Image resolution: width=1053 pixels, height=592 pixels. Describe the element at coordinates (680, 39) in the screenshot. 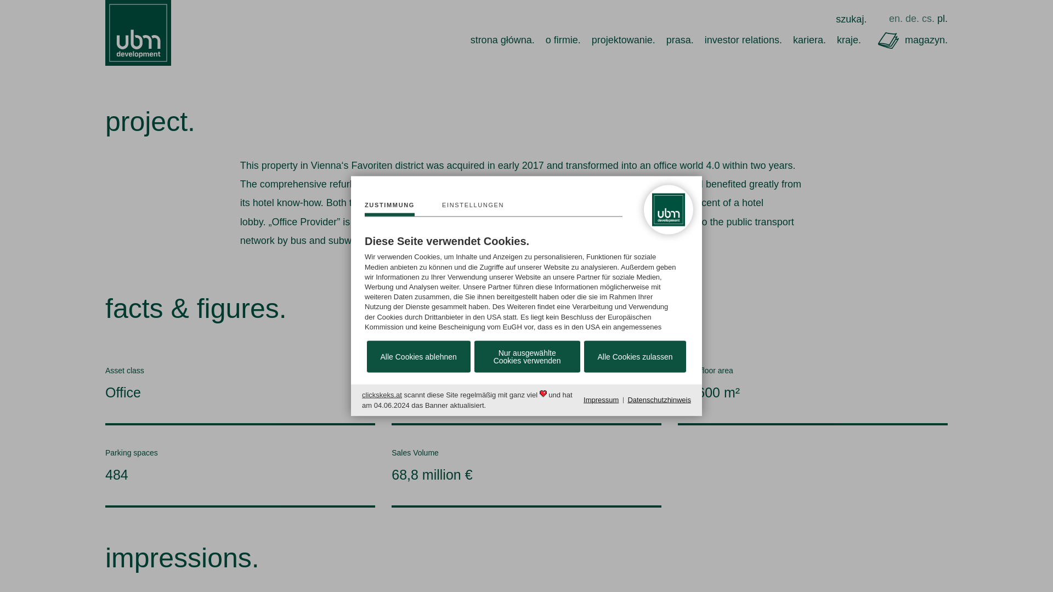

I see `prasa.` at that location.